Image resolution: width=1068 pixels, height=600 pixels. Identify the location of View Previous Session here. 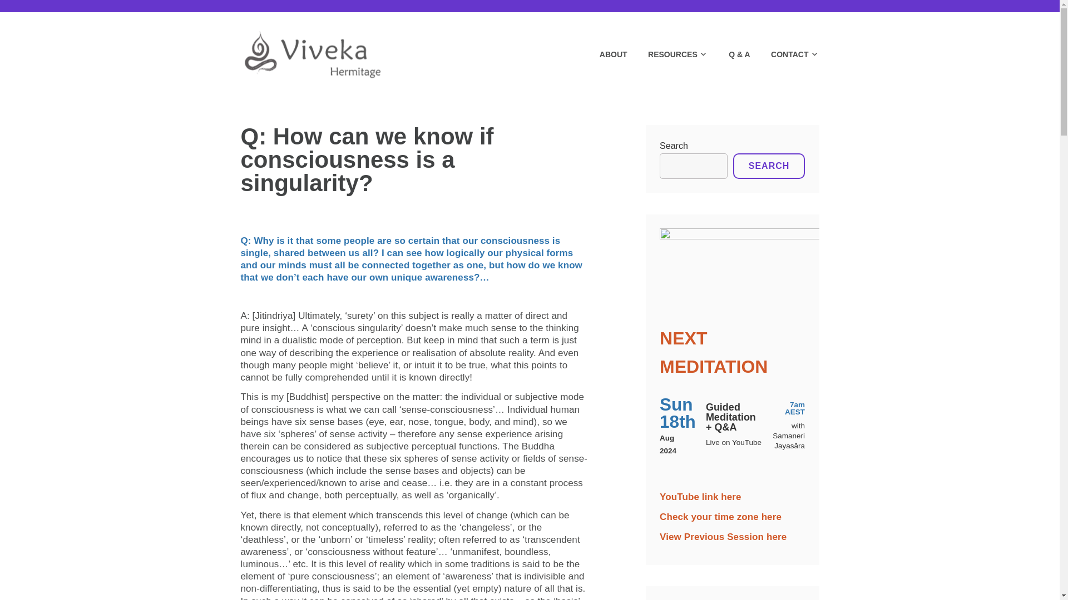
(723, 537).